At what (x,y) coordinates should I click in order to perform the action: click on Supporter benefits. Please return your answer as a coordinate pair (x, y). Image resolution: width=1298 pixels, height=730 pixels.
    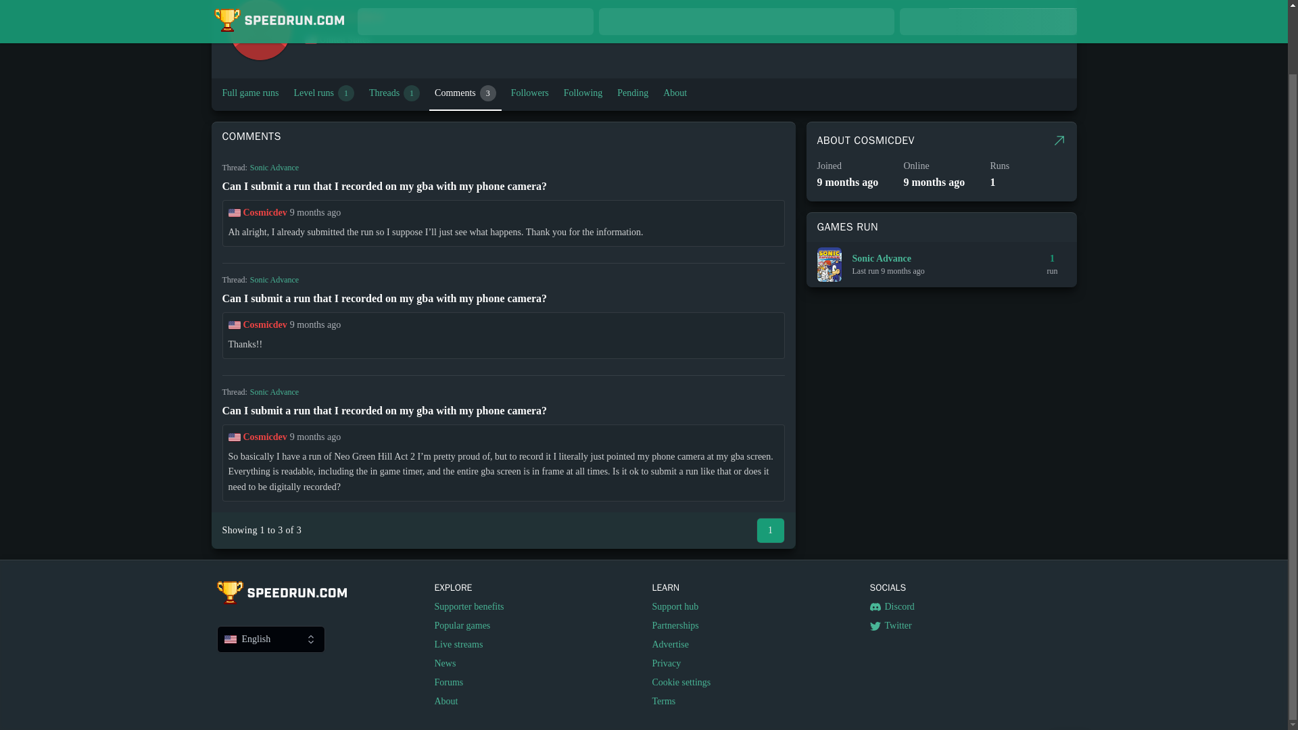
    Looking at the image, I should click on (468, 607).